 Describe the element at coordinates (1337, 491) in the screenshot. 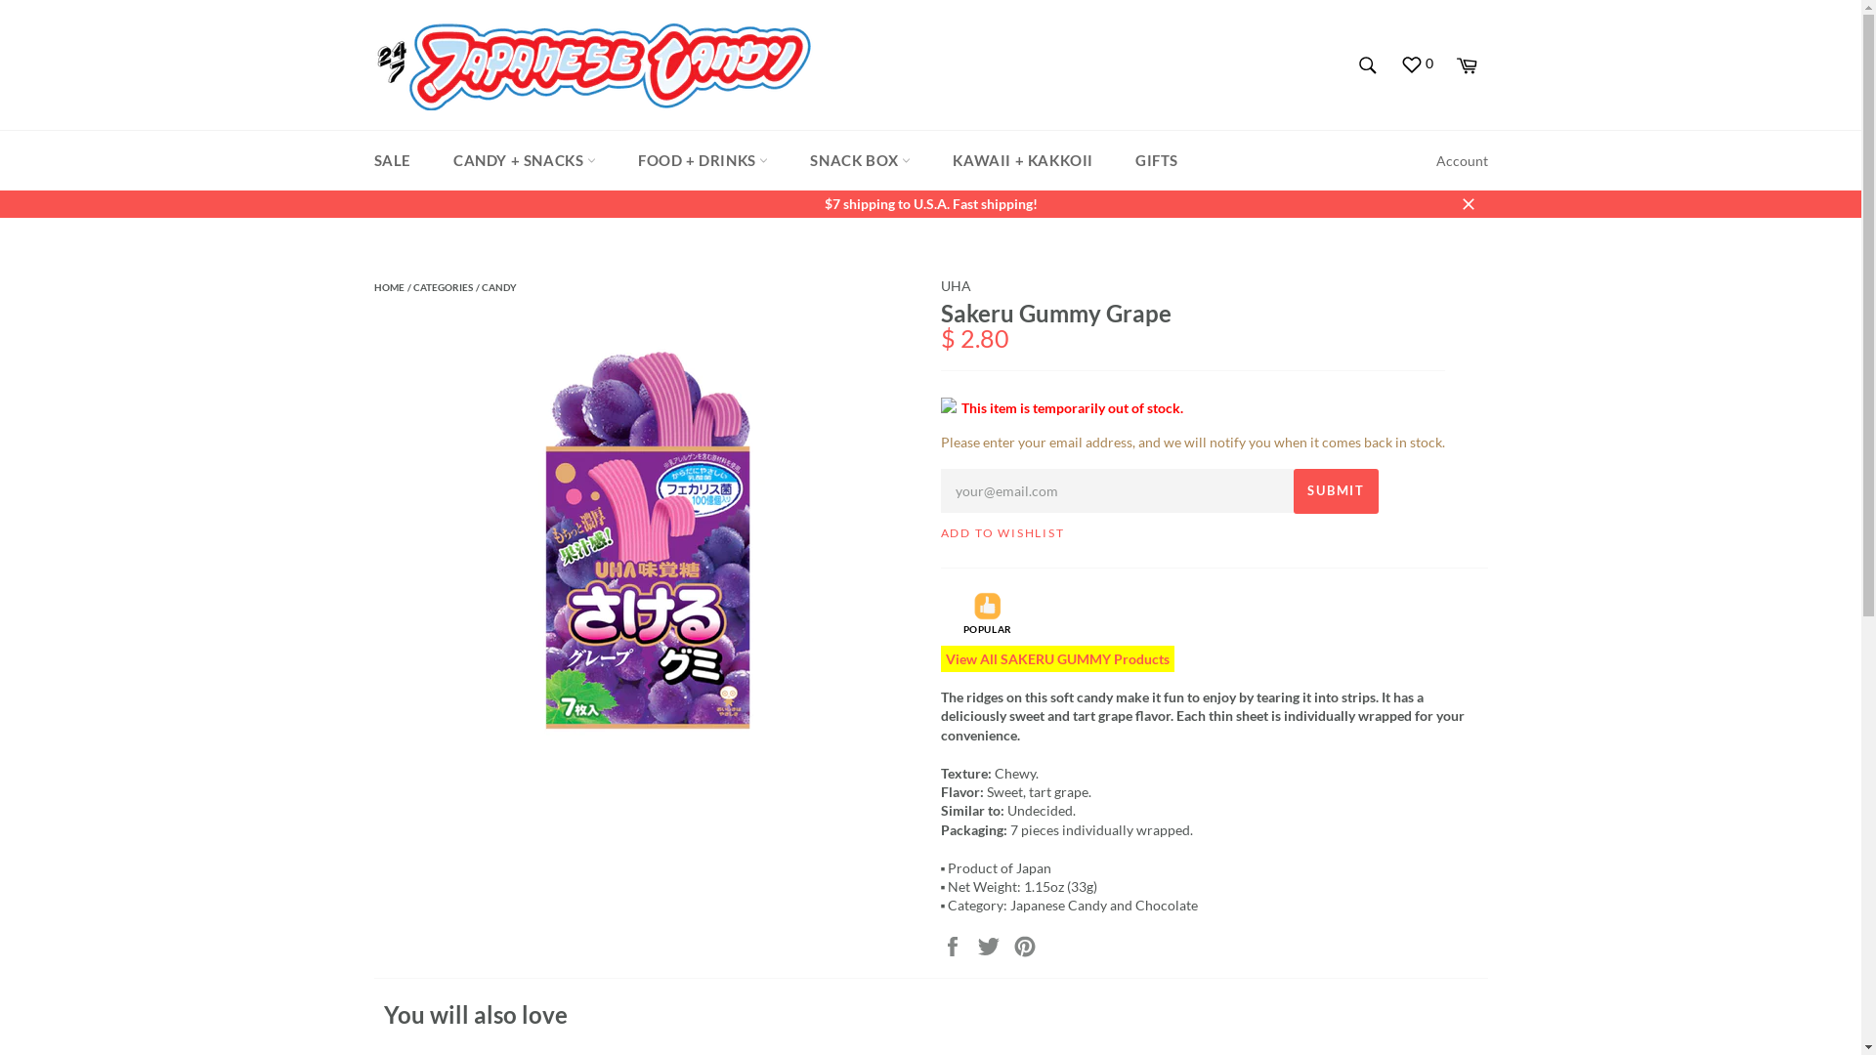

I see `SUBMIT` at that location.